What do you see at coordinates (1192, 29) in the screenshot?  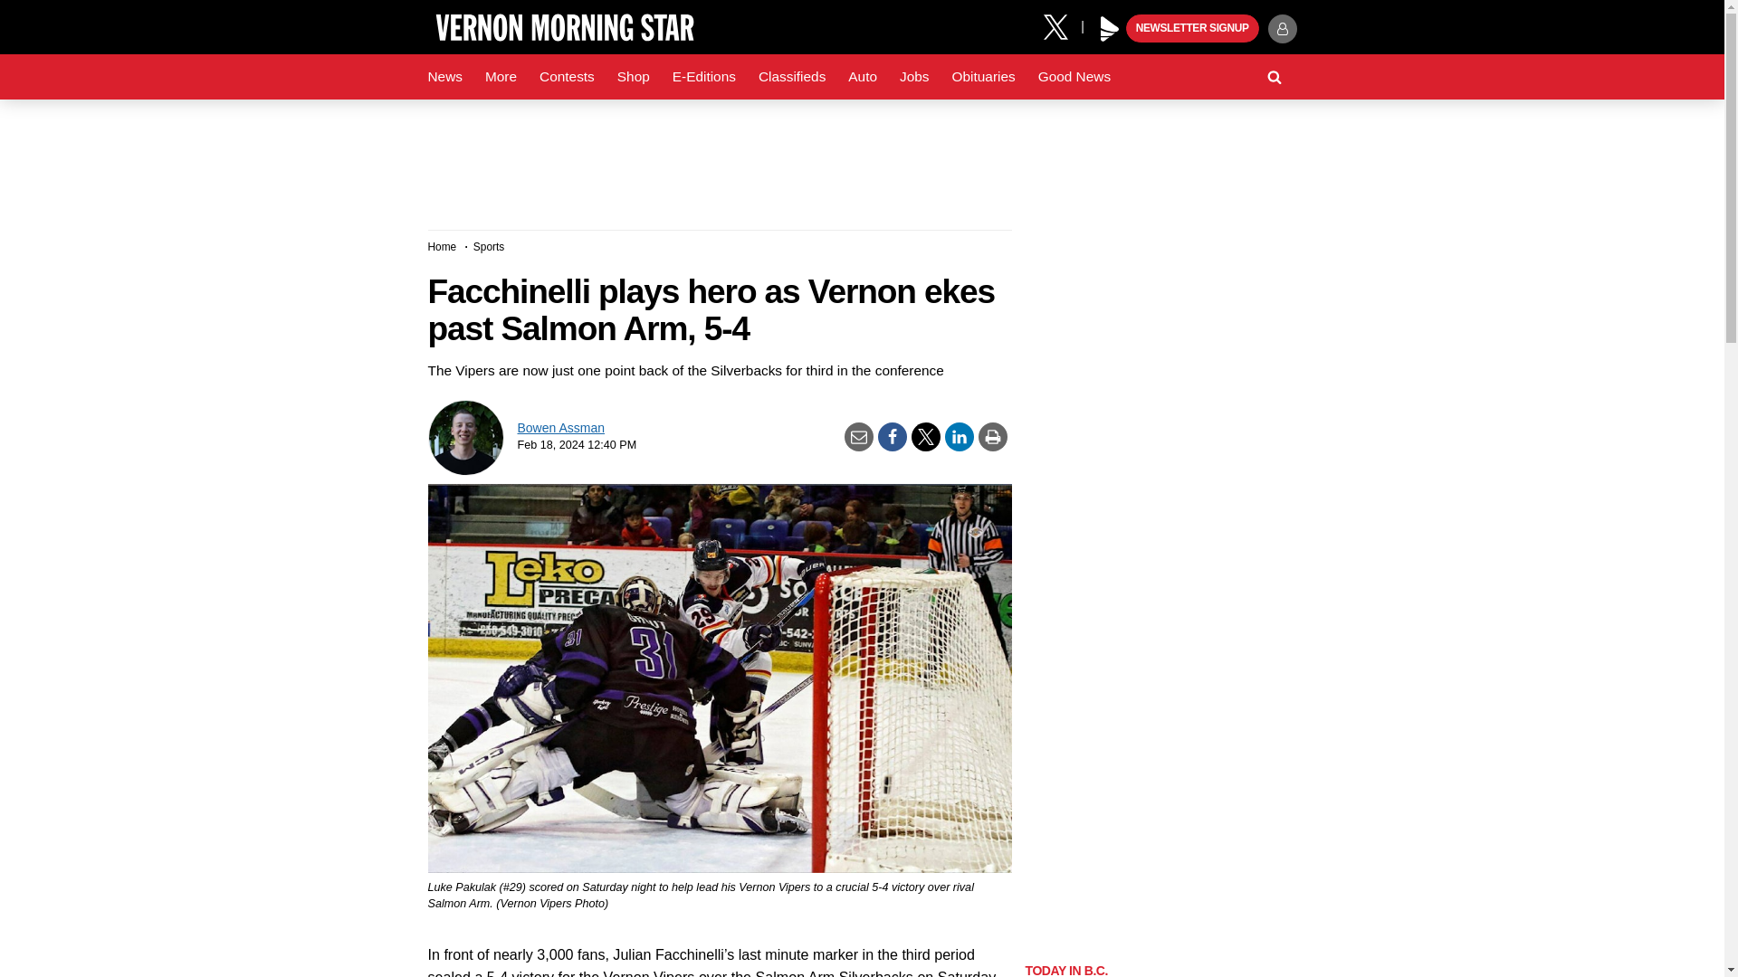 I see `NEWSLETTER SIGNUP` at bounding box center [1192, 29].